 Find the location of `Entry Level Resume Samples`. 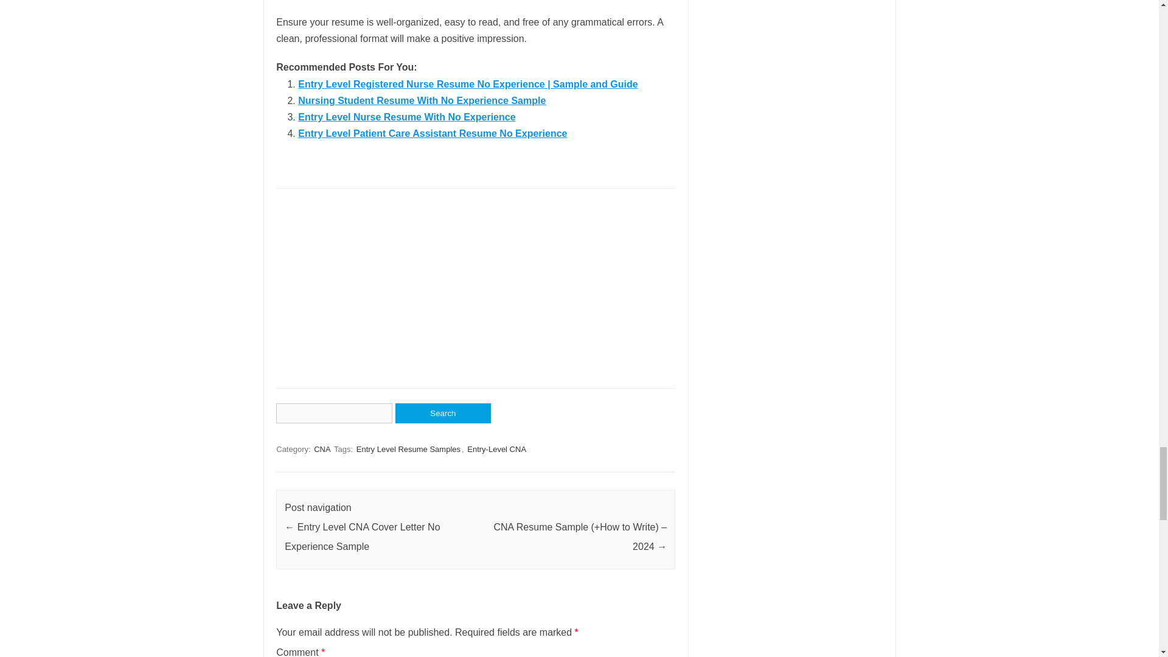

Entry Level Resume Samples is located at coordinates (408, 449).